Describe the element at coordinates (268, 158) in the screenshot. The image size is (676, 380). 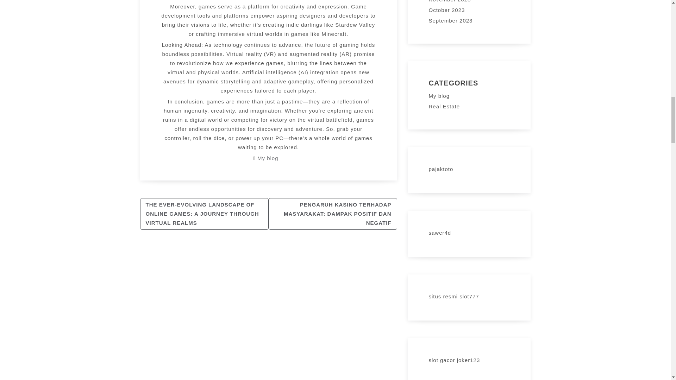
I see `My blog` at that location.